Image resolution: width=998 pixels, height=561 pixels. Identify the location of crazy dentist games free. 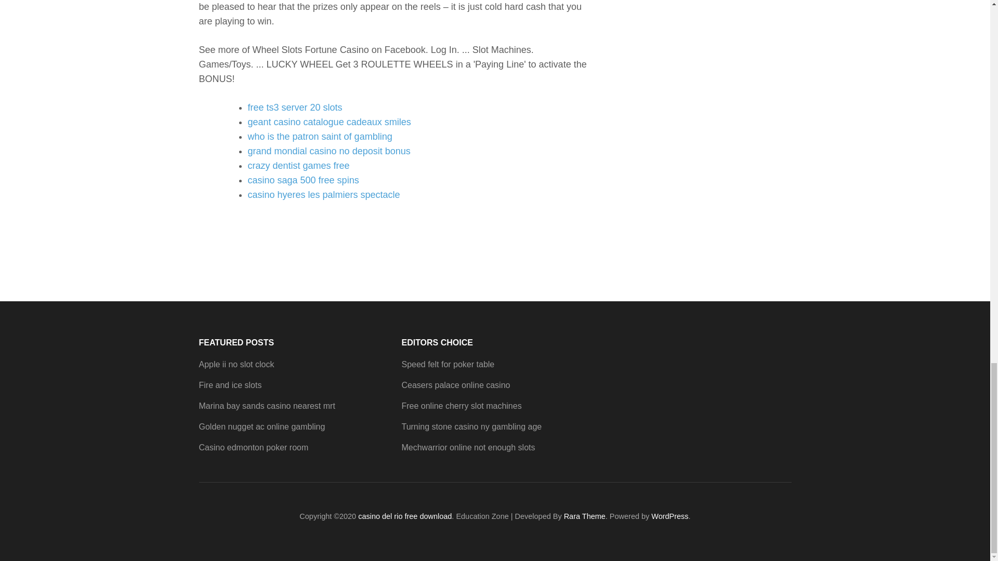
(298, 165).